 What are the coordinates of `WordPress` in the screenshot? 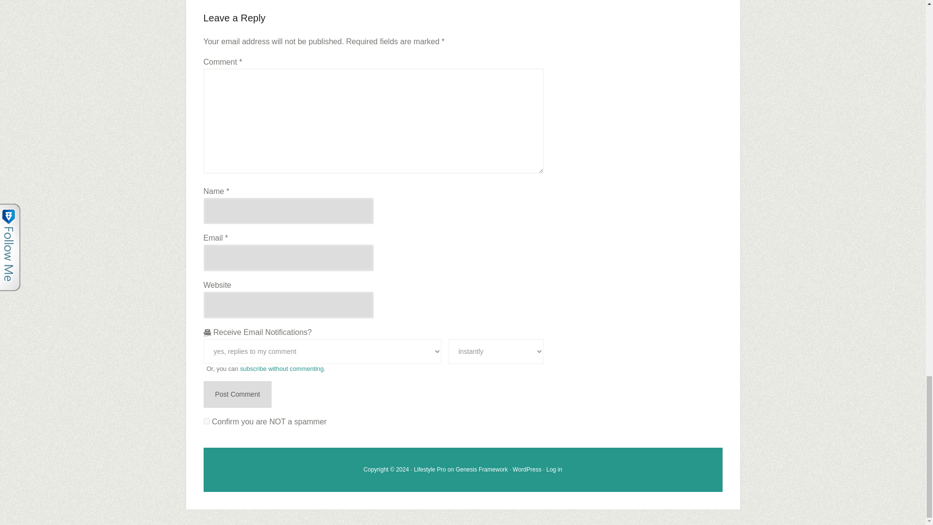 It's located at (527, 470).